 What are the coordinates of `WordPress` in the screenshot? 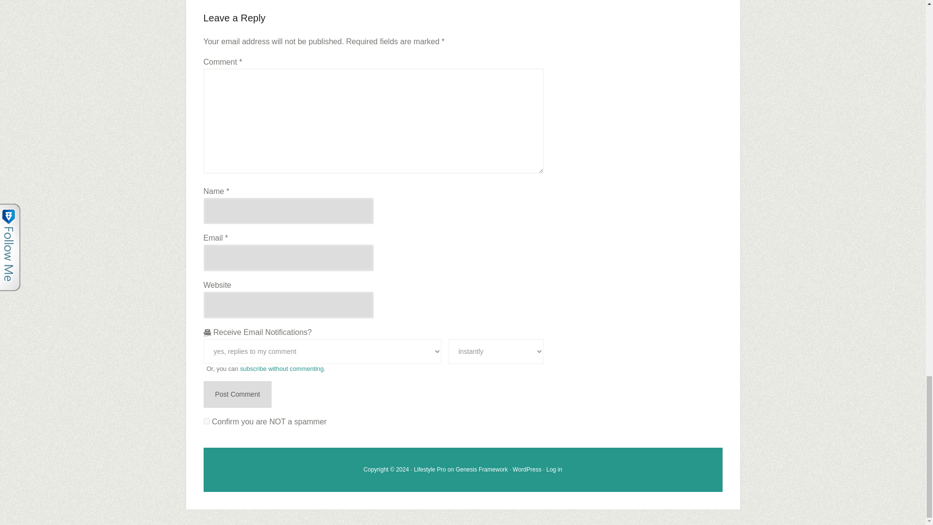 It's located at (527, 470).